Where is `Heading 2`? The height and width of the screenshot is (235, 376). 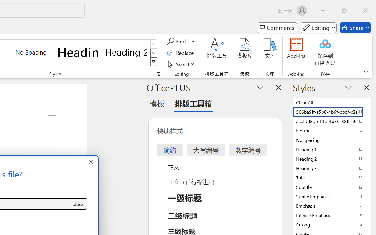
Heading 2 is located at coordinates (126, 52).